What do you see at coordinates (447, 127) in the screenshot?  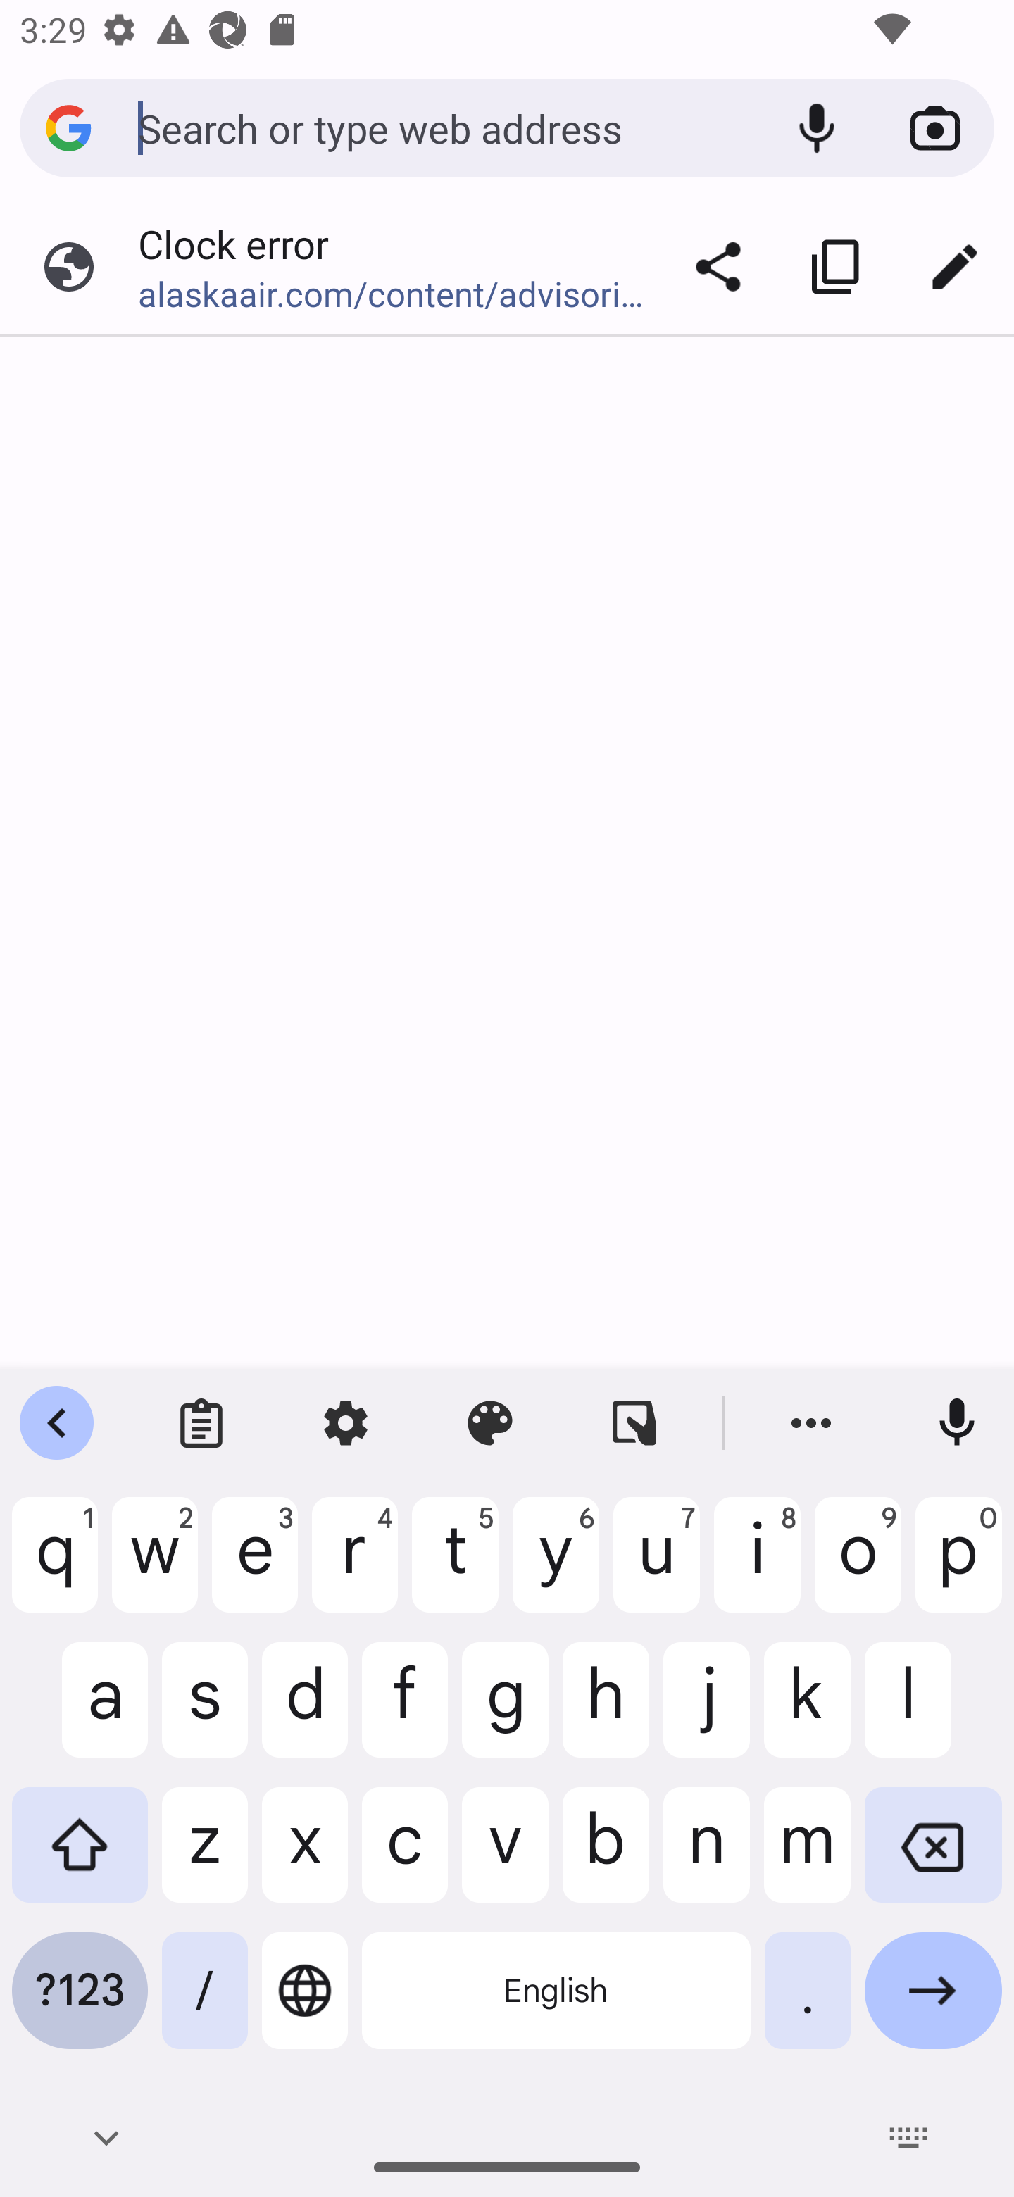 I see `Search or type web address` at bounding box center [447, 127].